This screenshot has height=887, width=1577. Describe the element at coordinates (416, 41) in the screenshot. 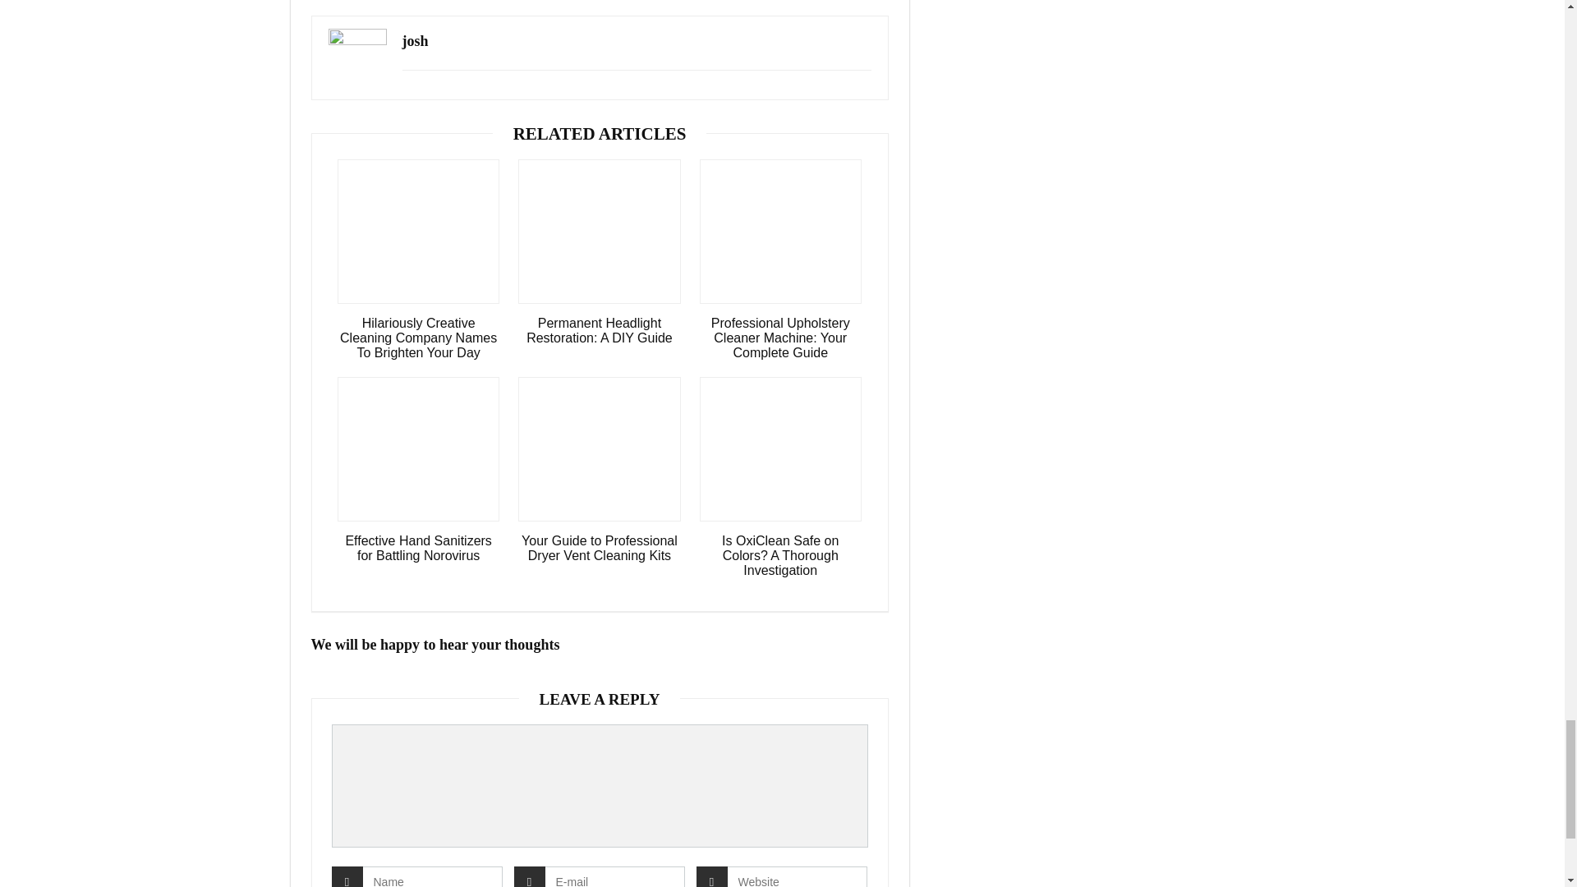

I see `josh` at that location.